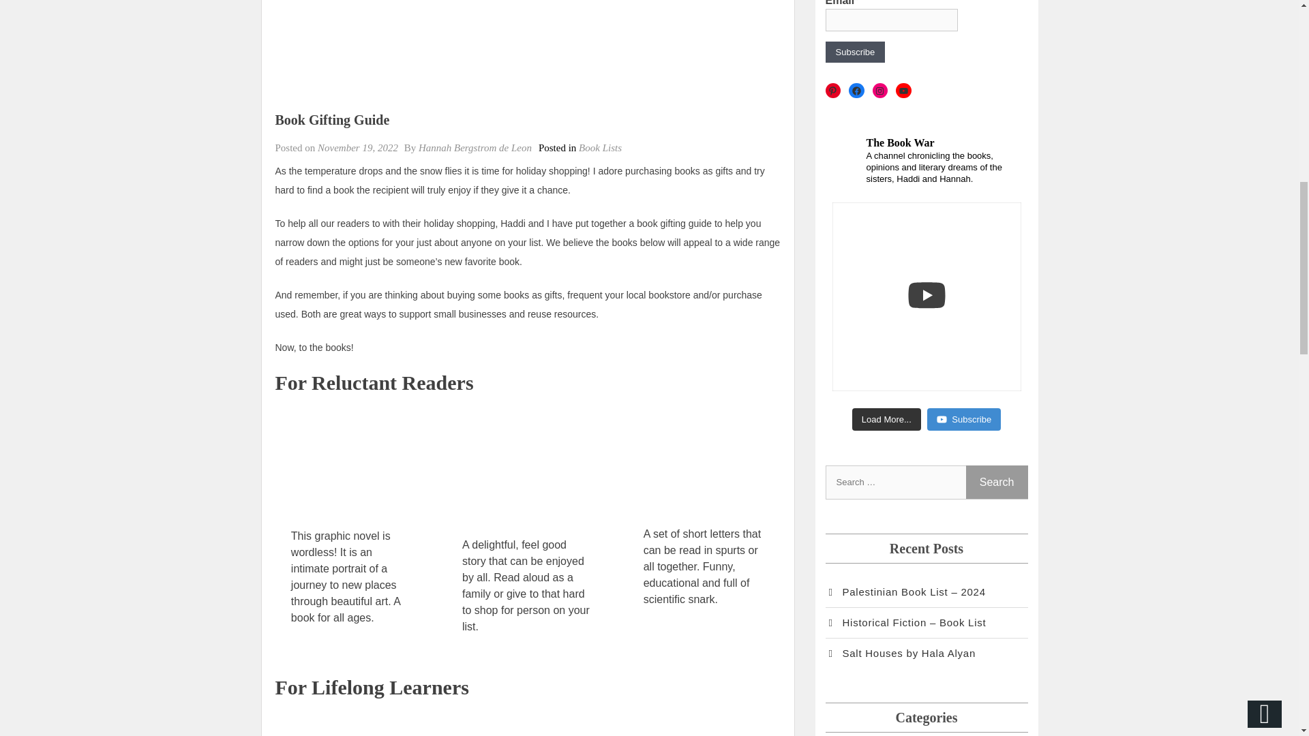 Image resolution: width=1309 pixels, height=736 pixels. Describe the element at coordinates (900, 654) in the screenshot. I see `Salt Houses by Hala Alyan` at that location.